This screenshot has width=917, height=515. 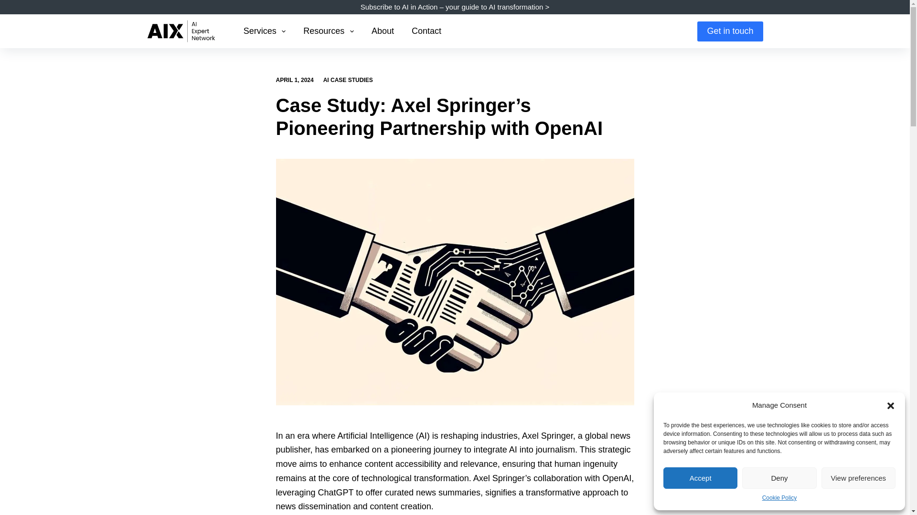 What do you see at coordinates (778, 478) in the screenshot?
I see `Deny` at bounding box center [778, 478].